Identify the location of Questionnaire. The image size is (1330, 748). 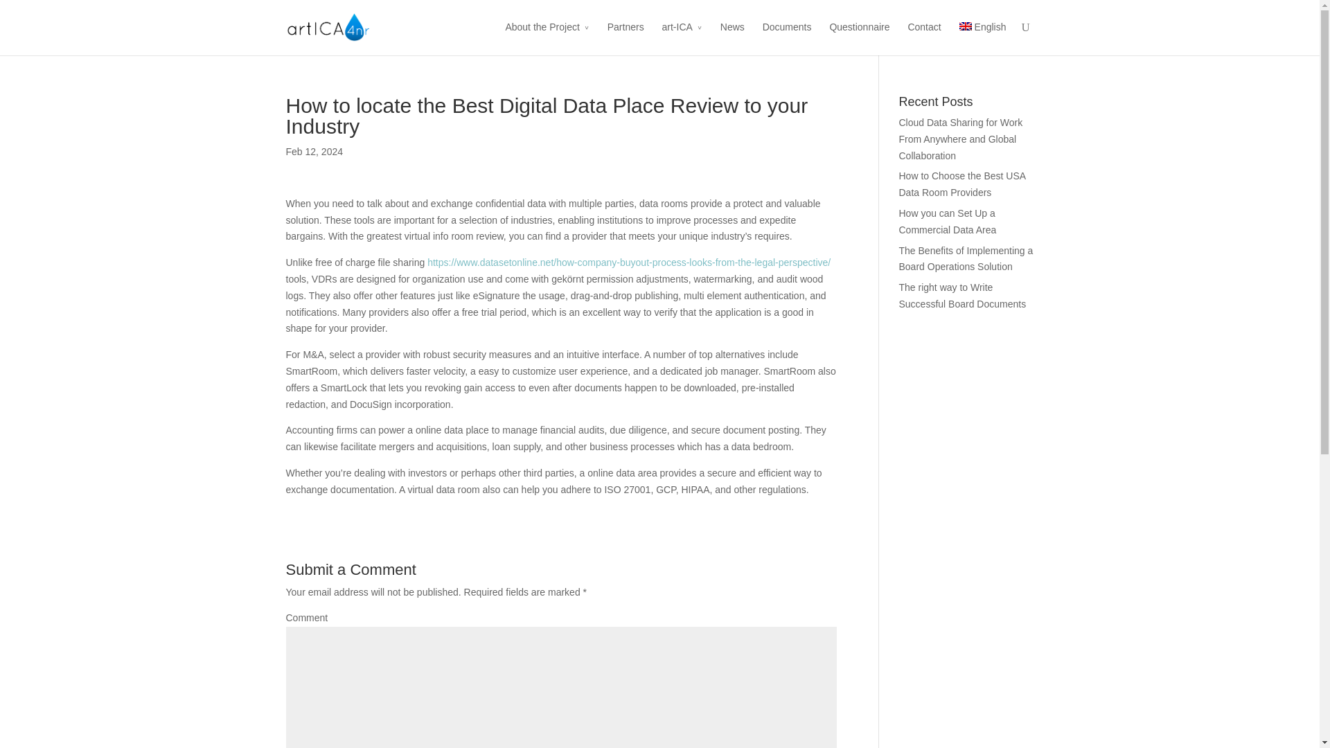
(859, 37).